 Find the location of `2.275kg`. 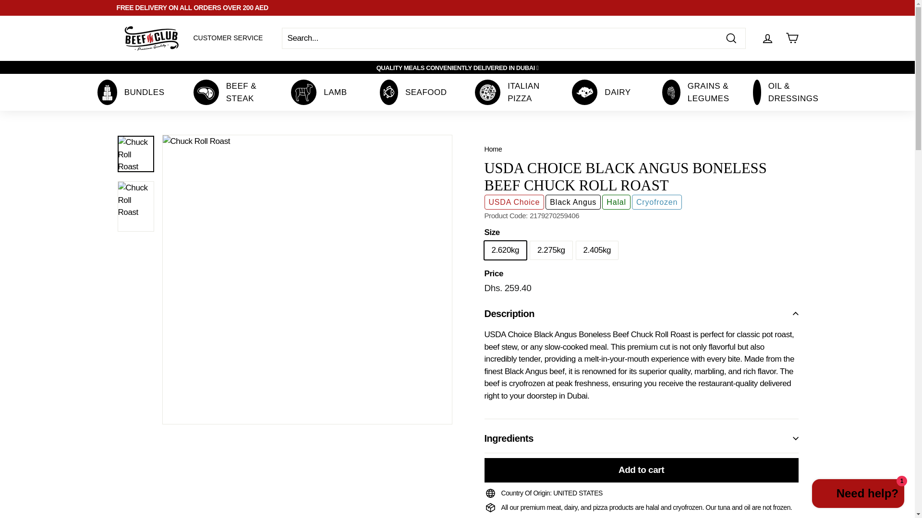

2.275kg is located at coordinates (318, 92).